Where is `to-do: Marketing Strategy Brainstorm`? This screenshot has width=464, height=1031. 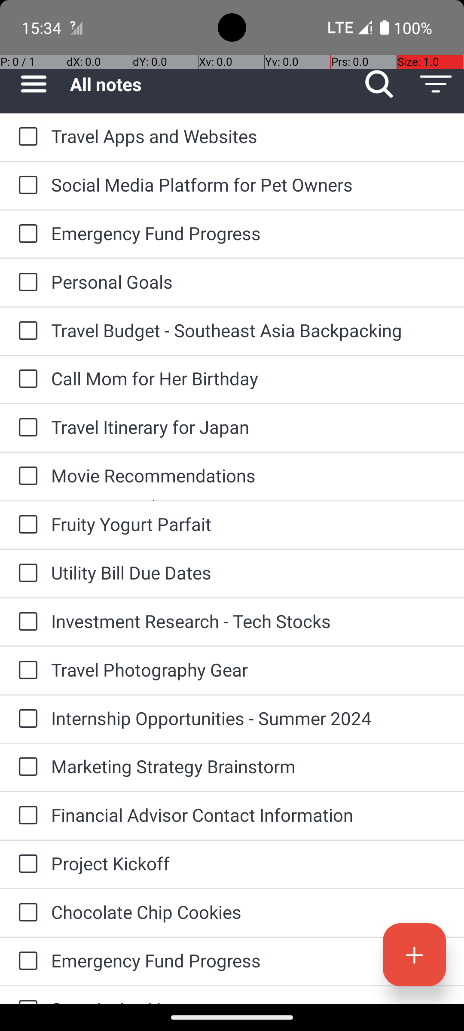
to-do: Marketing Strategy Brainstorm is located at coordinates (26, 767).